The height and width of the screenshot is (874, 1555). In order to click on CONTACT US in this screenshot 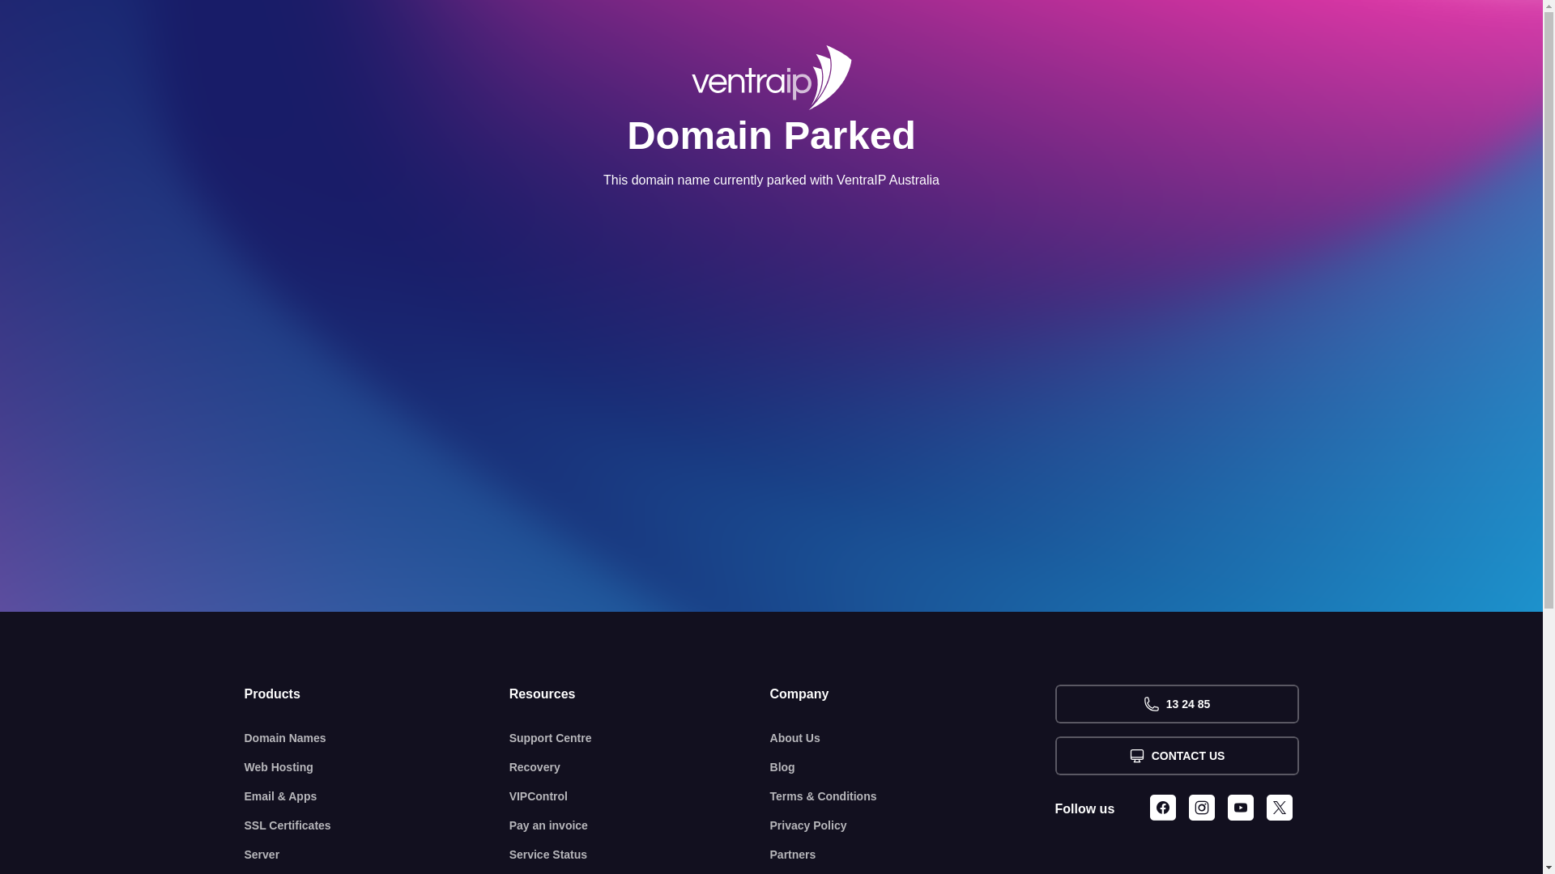, I will do `click(1176, 756)`.